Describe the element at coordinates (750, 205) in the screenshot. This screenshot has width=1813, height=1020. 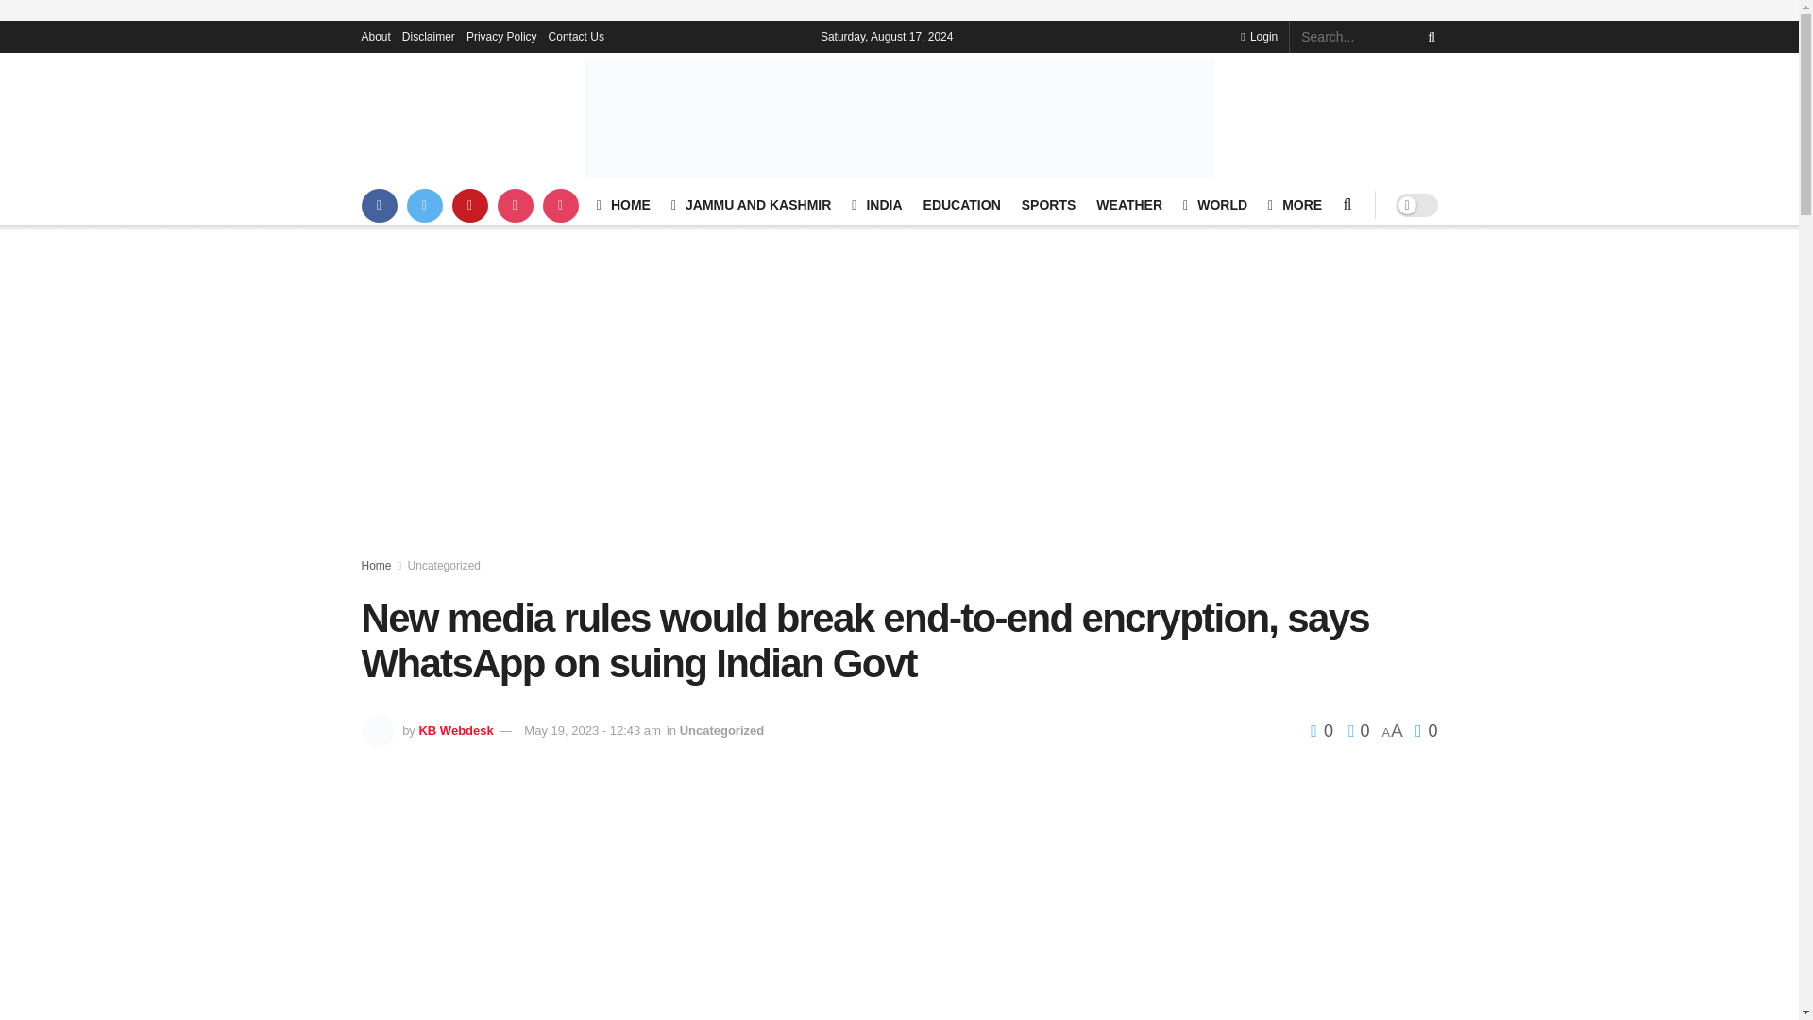
I see `JAMMU AND KASHMIR` at that location.